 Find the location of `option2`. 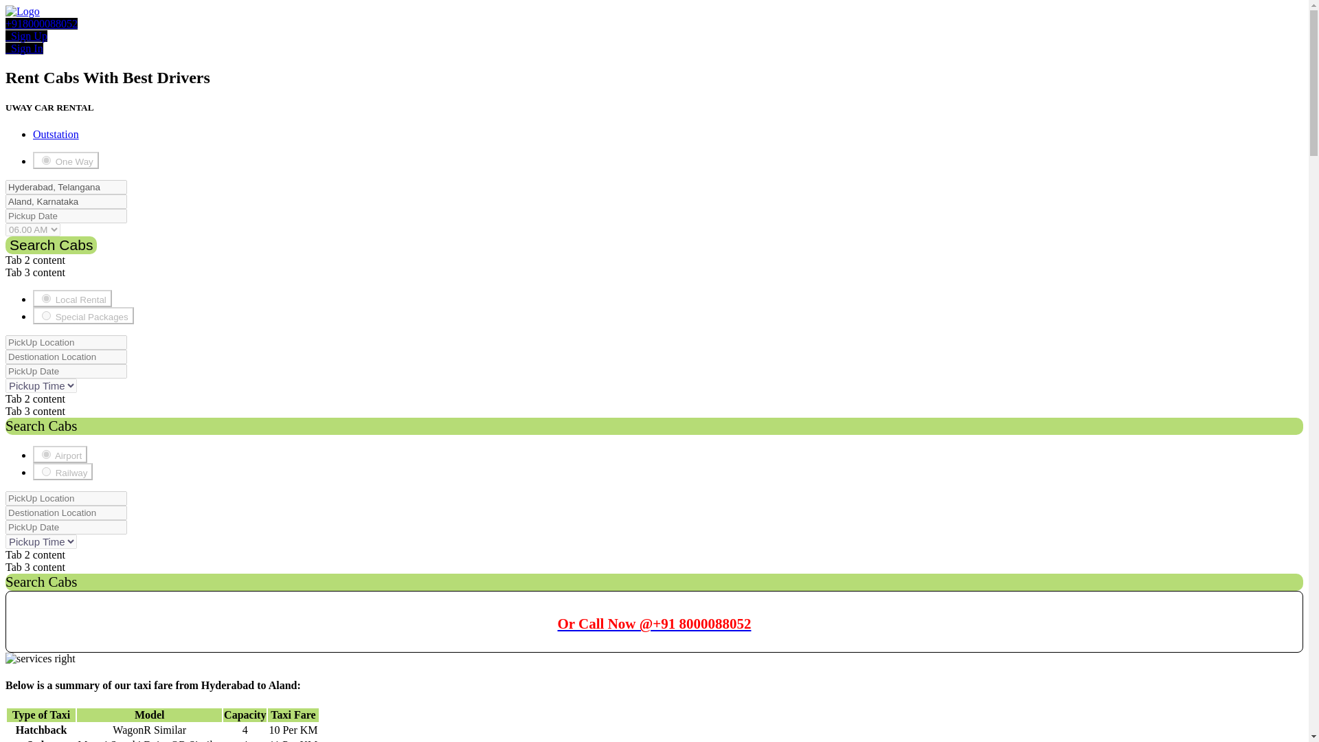

option2 is located at coordinates (47, 315).